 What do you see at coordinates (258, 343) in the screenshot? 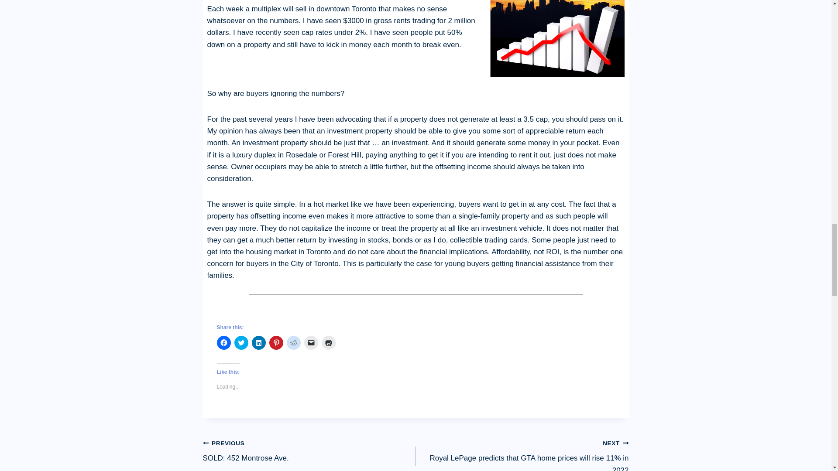
I see `Click to share on LinkedIn` at bounding box center [258, 343].